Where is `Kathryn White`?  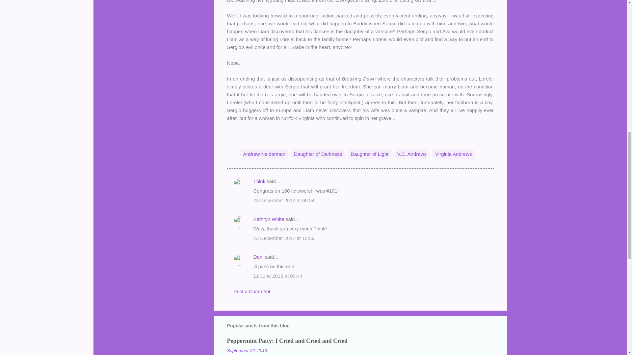 Kathryn White is located at coordinates (269, 219).